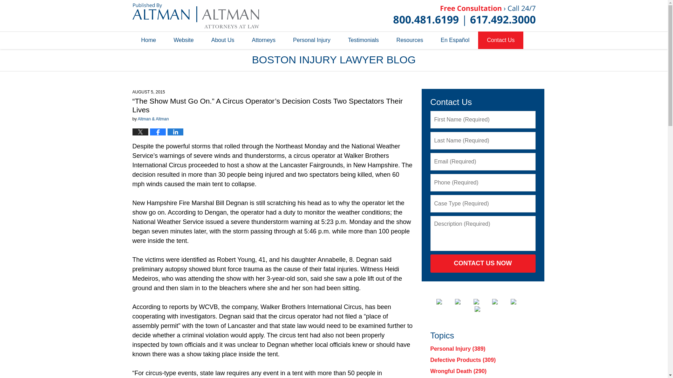 Image resolution: width=673 pixels, height=378 pixels. I want to click on YouTube, so click(519, 302).